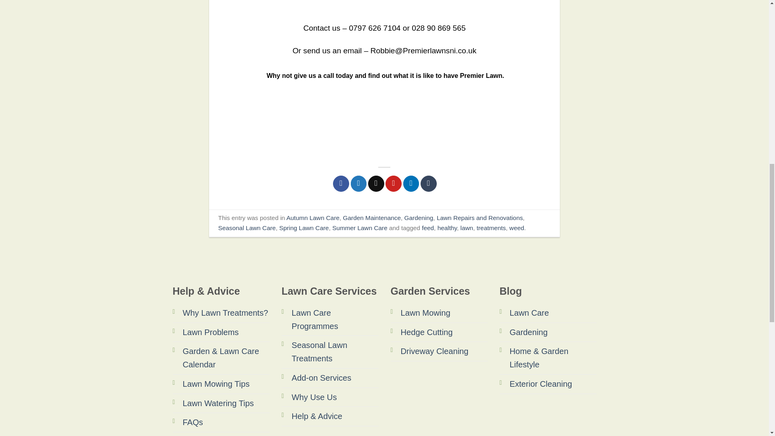 The width and height of the screenshot is (775, 436). I want to click on Share on Tumblr, so click(429, 184).